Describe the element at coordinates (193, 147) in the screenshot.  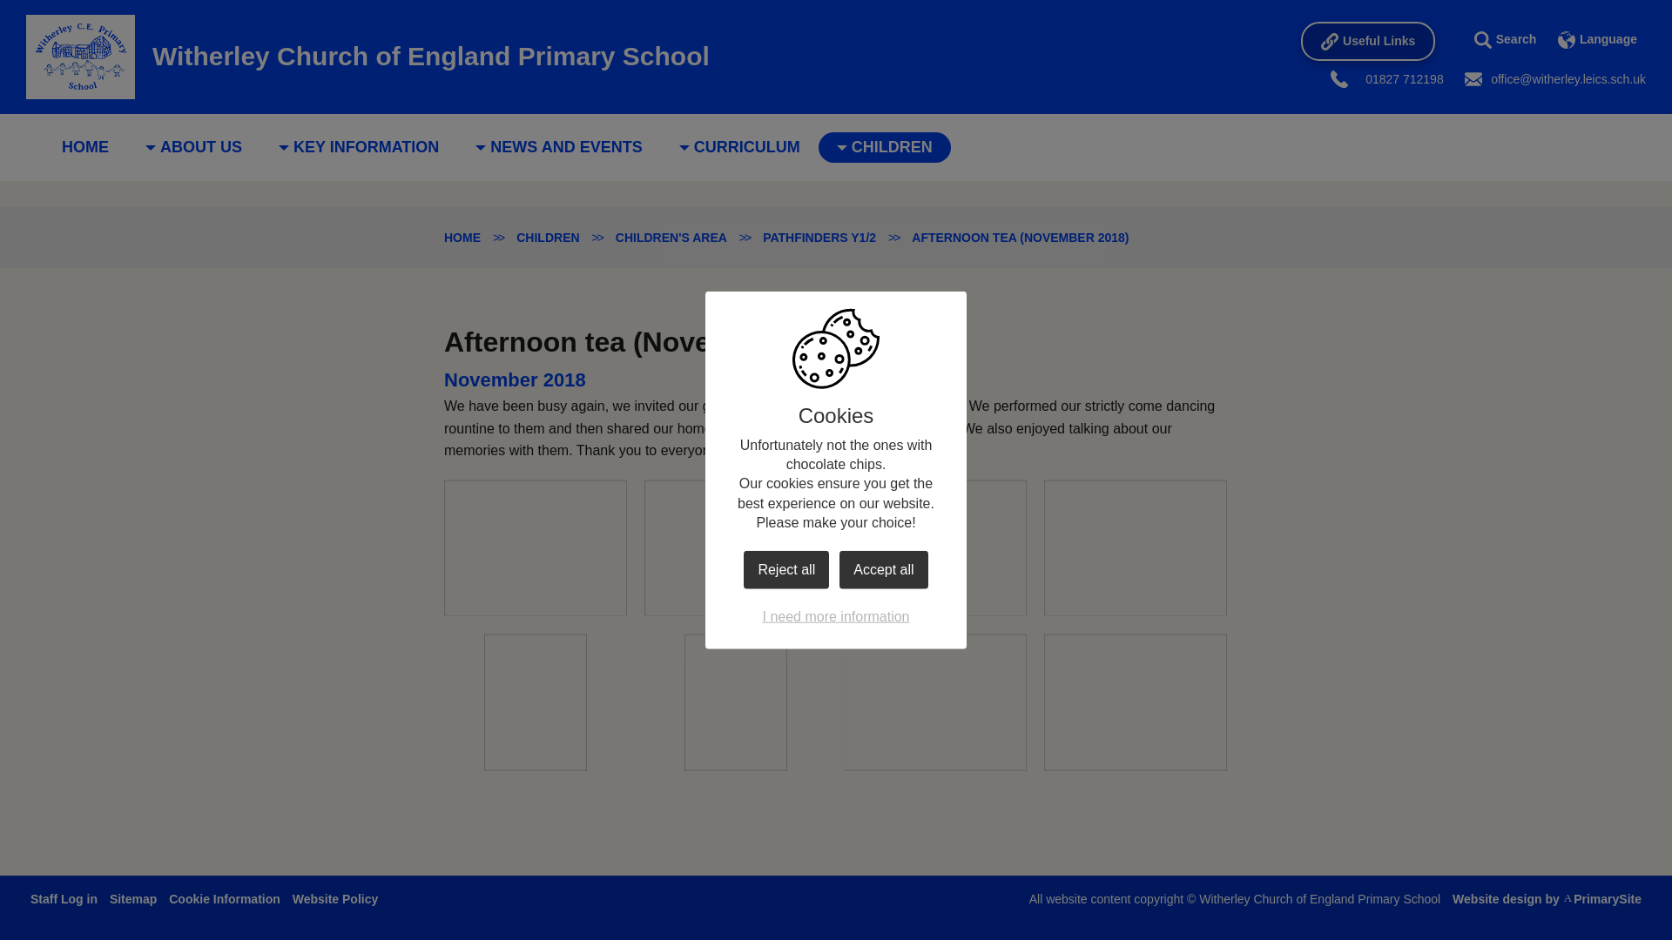
I see `ABOUT US` at that location.